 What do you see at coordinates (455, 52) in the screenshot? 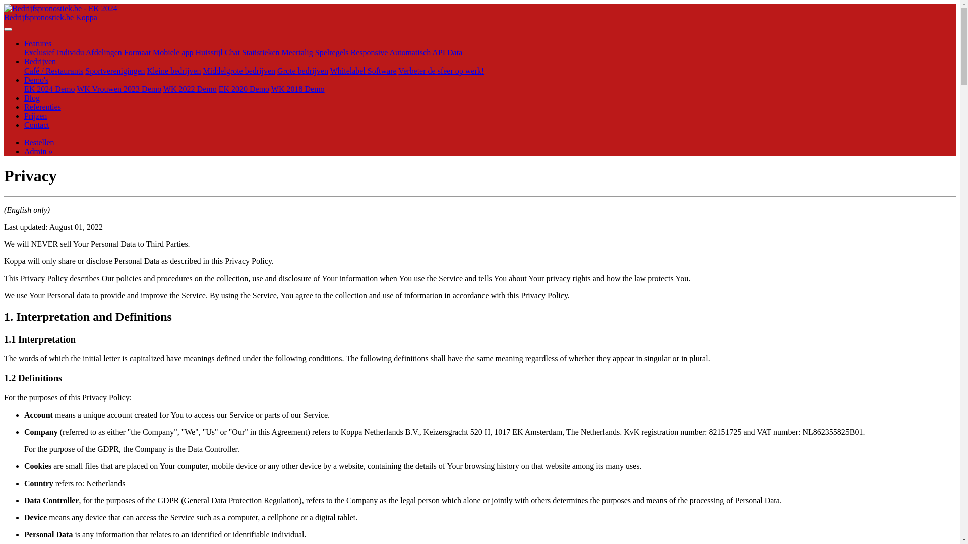
I see `Data` at bounding box center [455, 52].